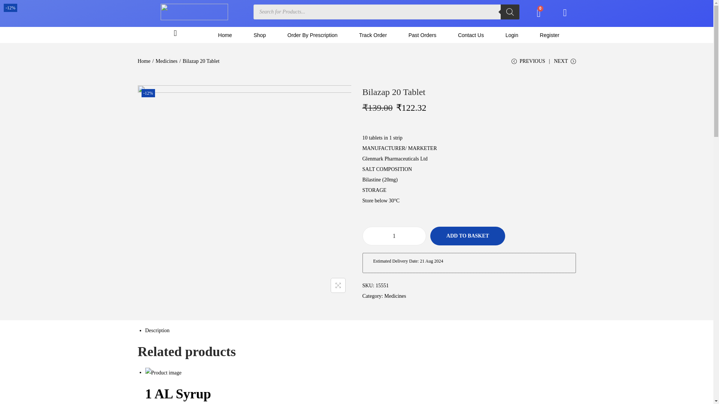 The height and width of the screenshot is (404, 719). What do you see at coordinates (373, 34) in the screenshot?
I see `Track Order` at bounding box center [373, 34].